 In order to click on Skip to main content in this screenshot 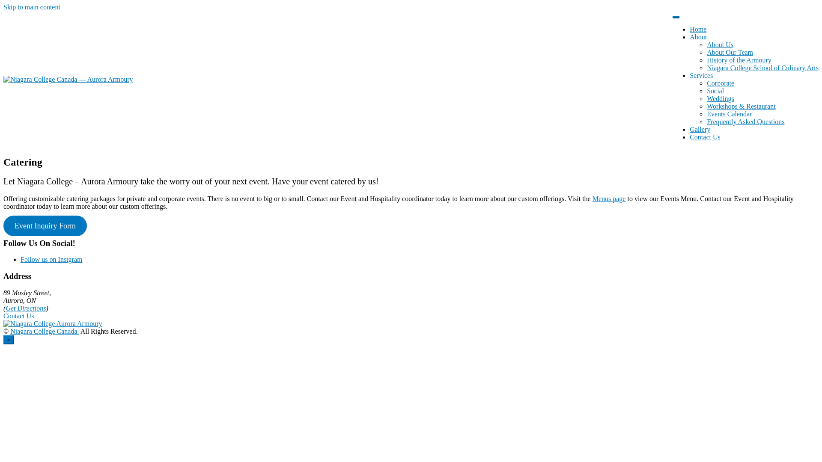, I will do `click(32, 7)`.